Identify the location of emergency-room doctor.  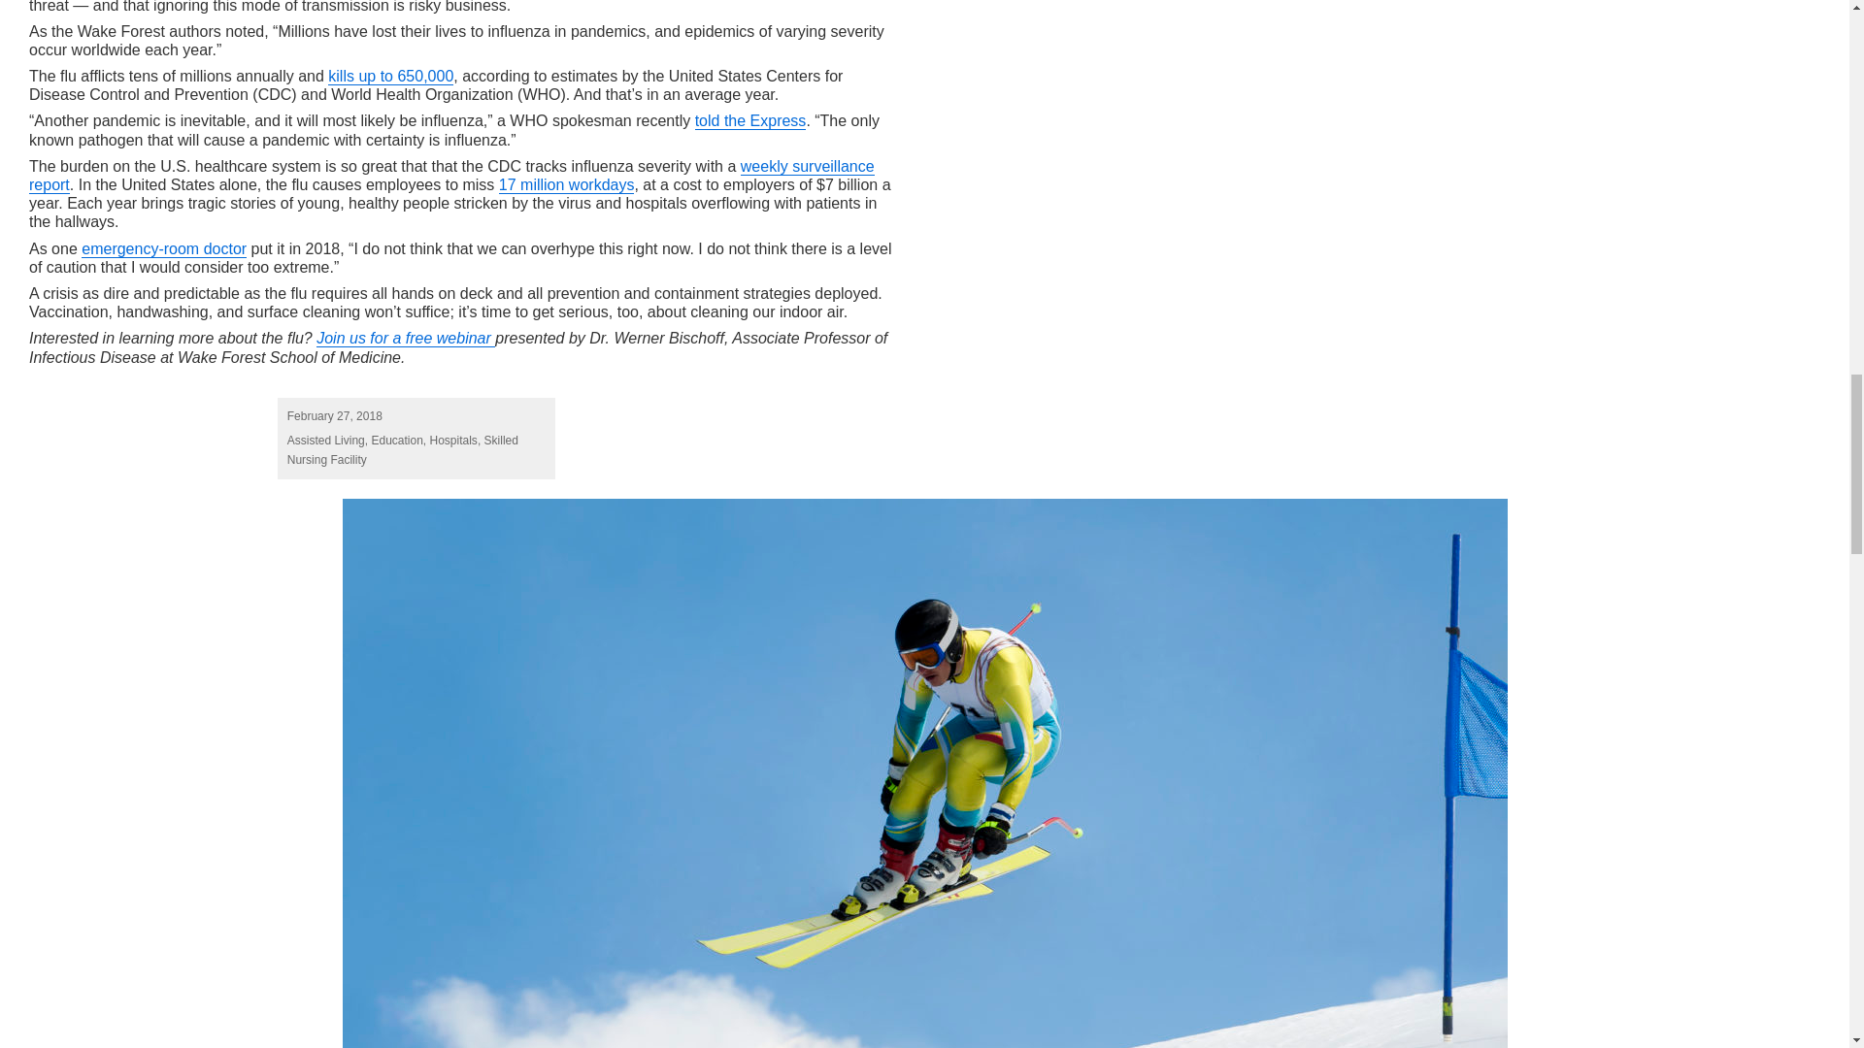
(163, 248).